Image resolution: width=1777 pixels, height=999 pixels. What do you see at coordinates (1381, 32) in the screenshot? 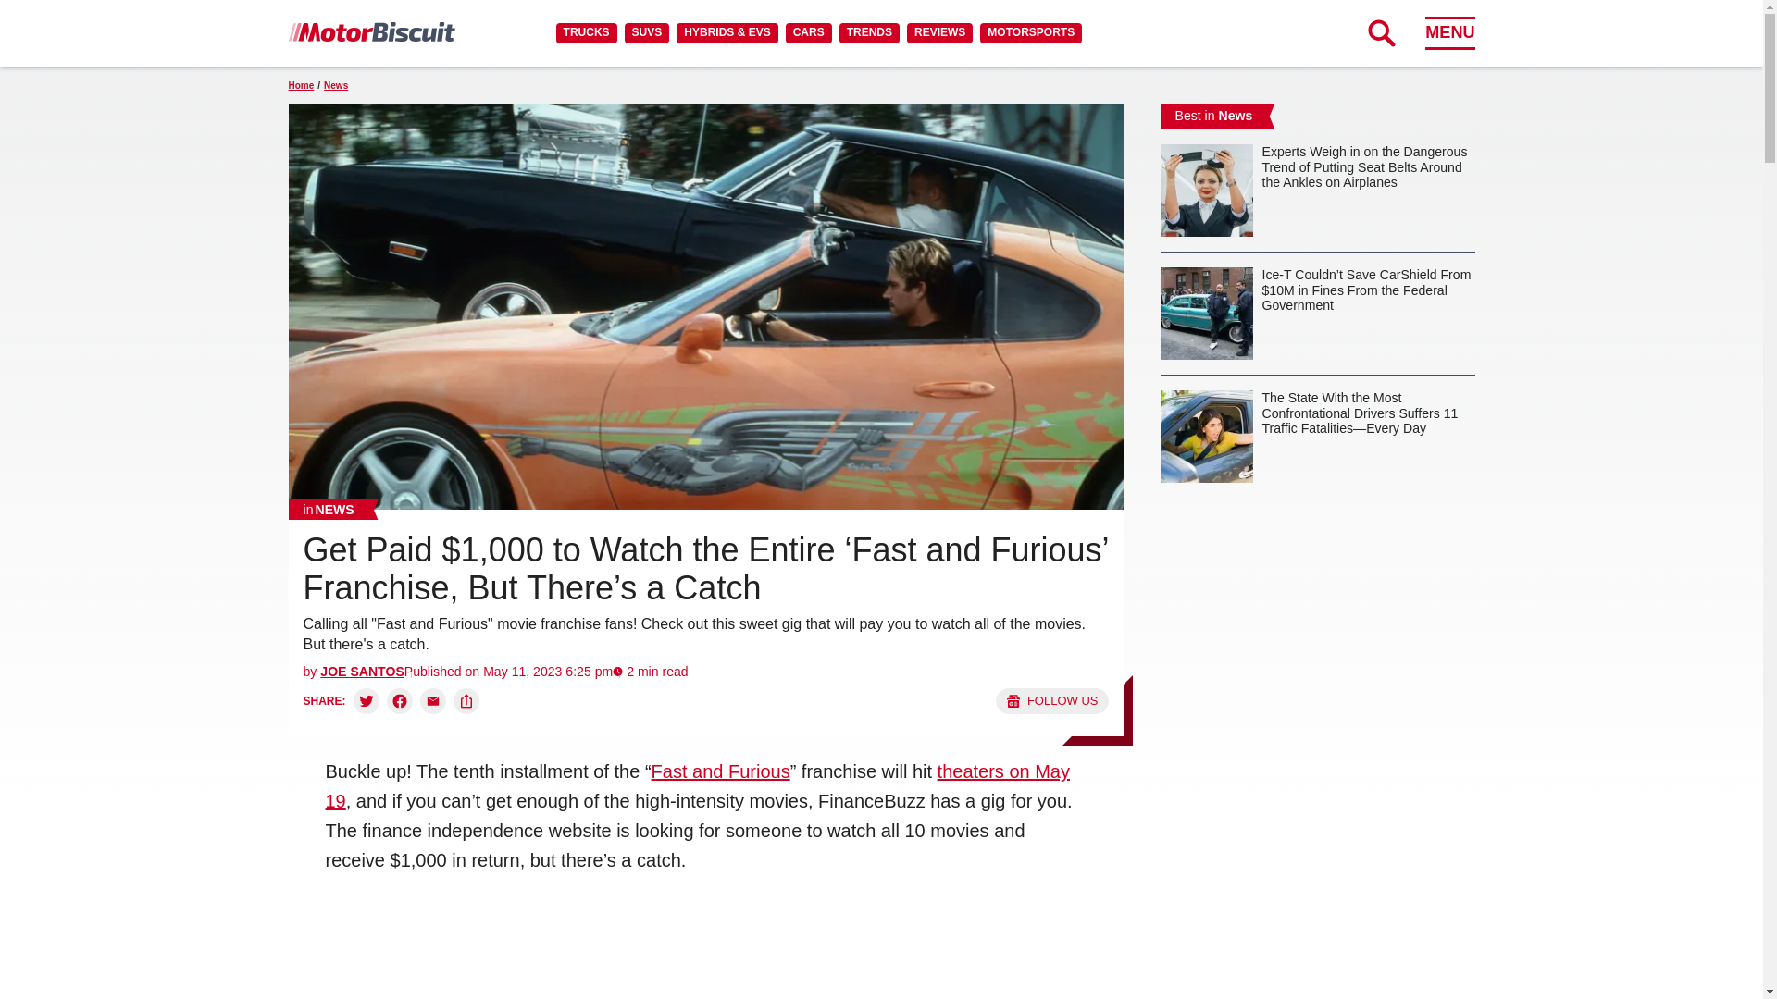
I see `Expand Search` at bounding box center [1381, 32].